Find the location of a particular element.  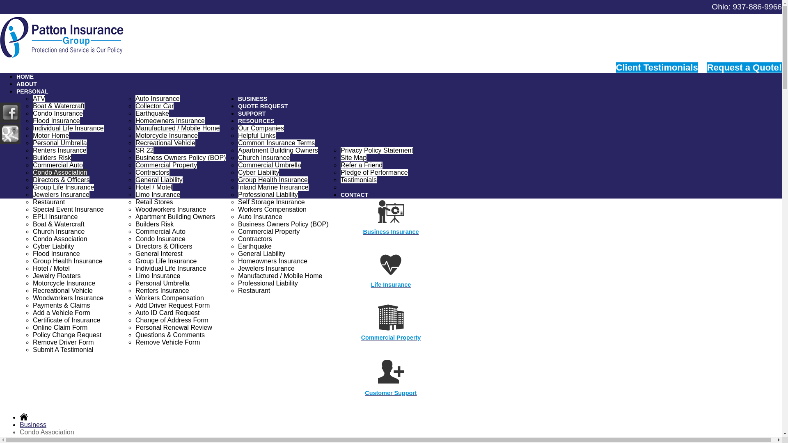

Homeowners Insurance is located at coordinates (170, 121).